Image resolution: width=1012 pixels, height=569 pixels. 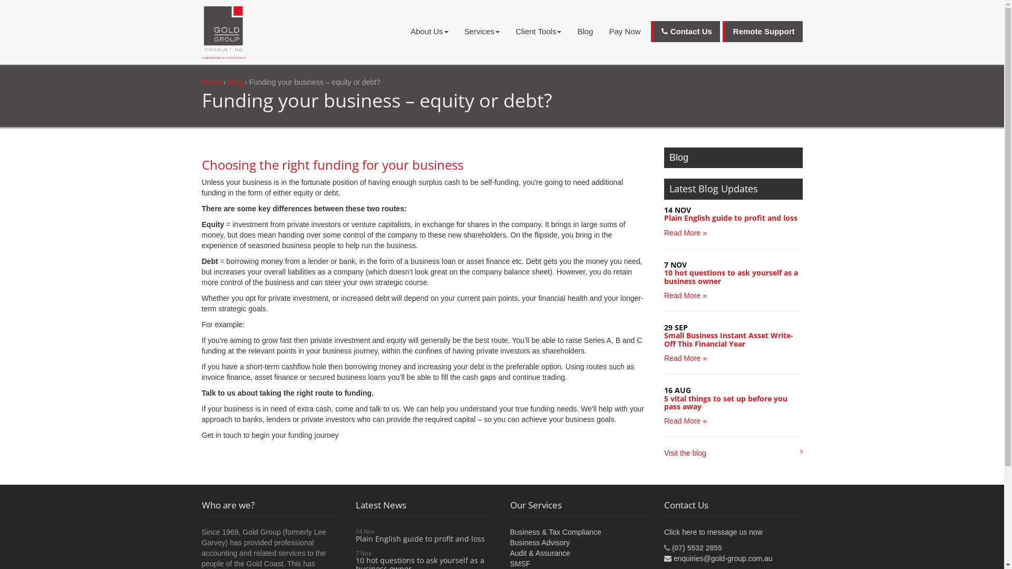 I want to click on SMSF, so click(x=521, y=564).